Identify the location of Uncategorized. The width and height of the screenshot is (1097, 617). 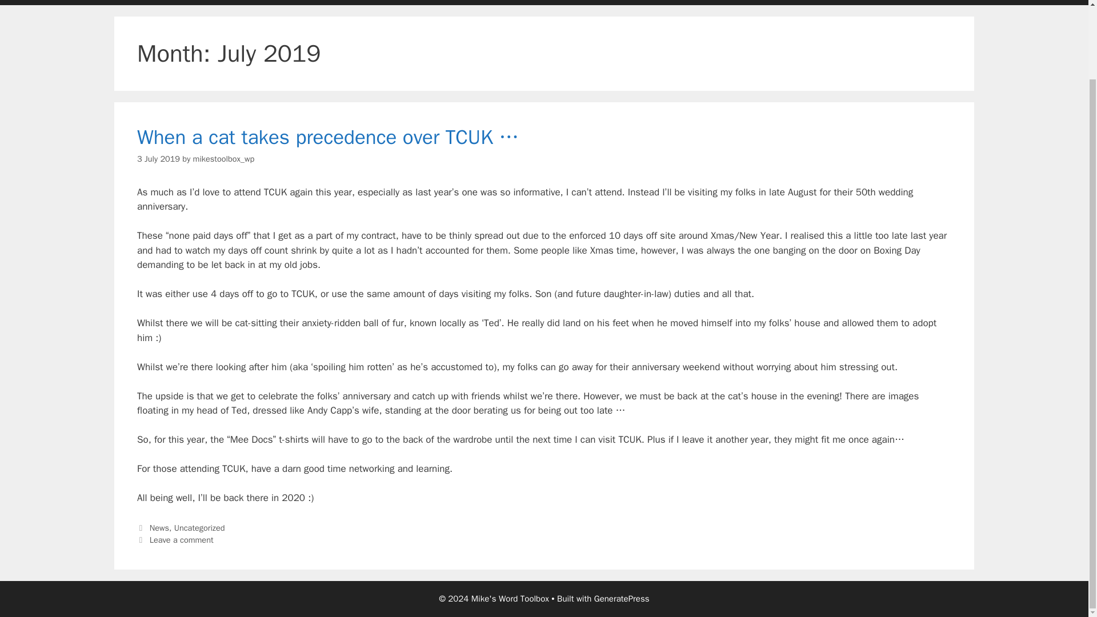
(199, 528).